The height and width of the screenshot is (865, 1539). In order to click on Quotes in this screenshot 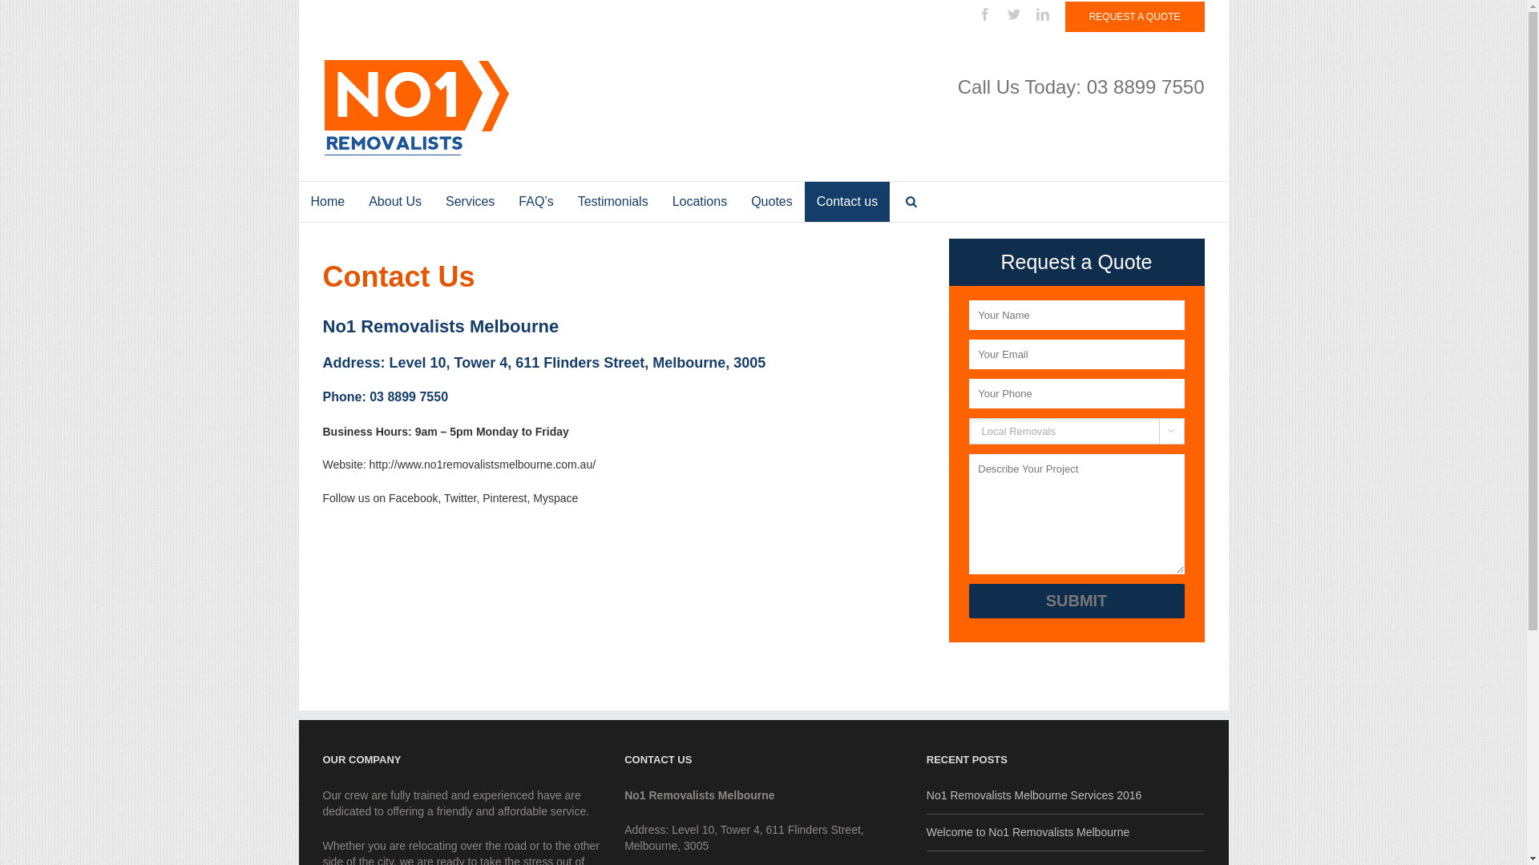, I will do `click(772, 202)`.